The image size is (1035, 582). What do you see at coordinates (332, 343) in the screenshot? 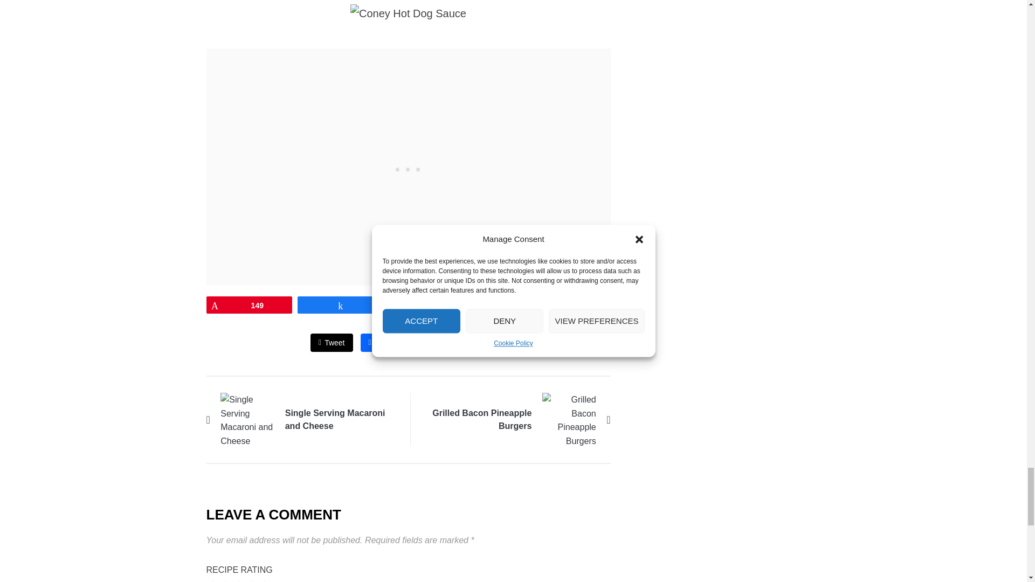
I see `Tweet this on Twitter` at bounding box center [332, 343].